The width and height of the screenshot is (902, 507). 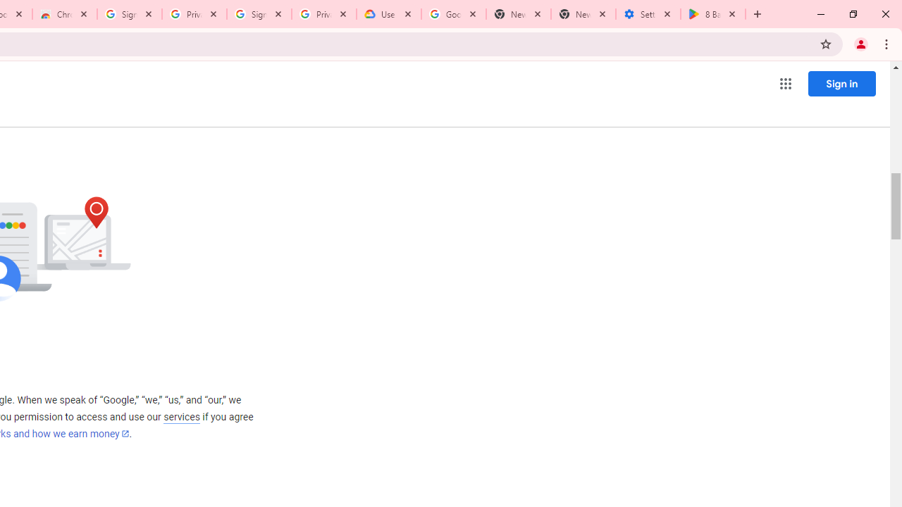 I want to click on Sign in - Google Accounts, so click(x=130, y=14).